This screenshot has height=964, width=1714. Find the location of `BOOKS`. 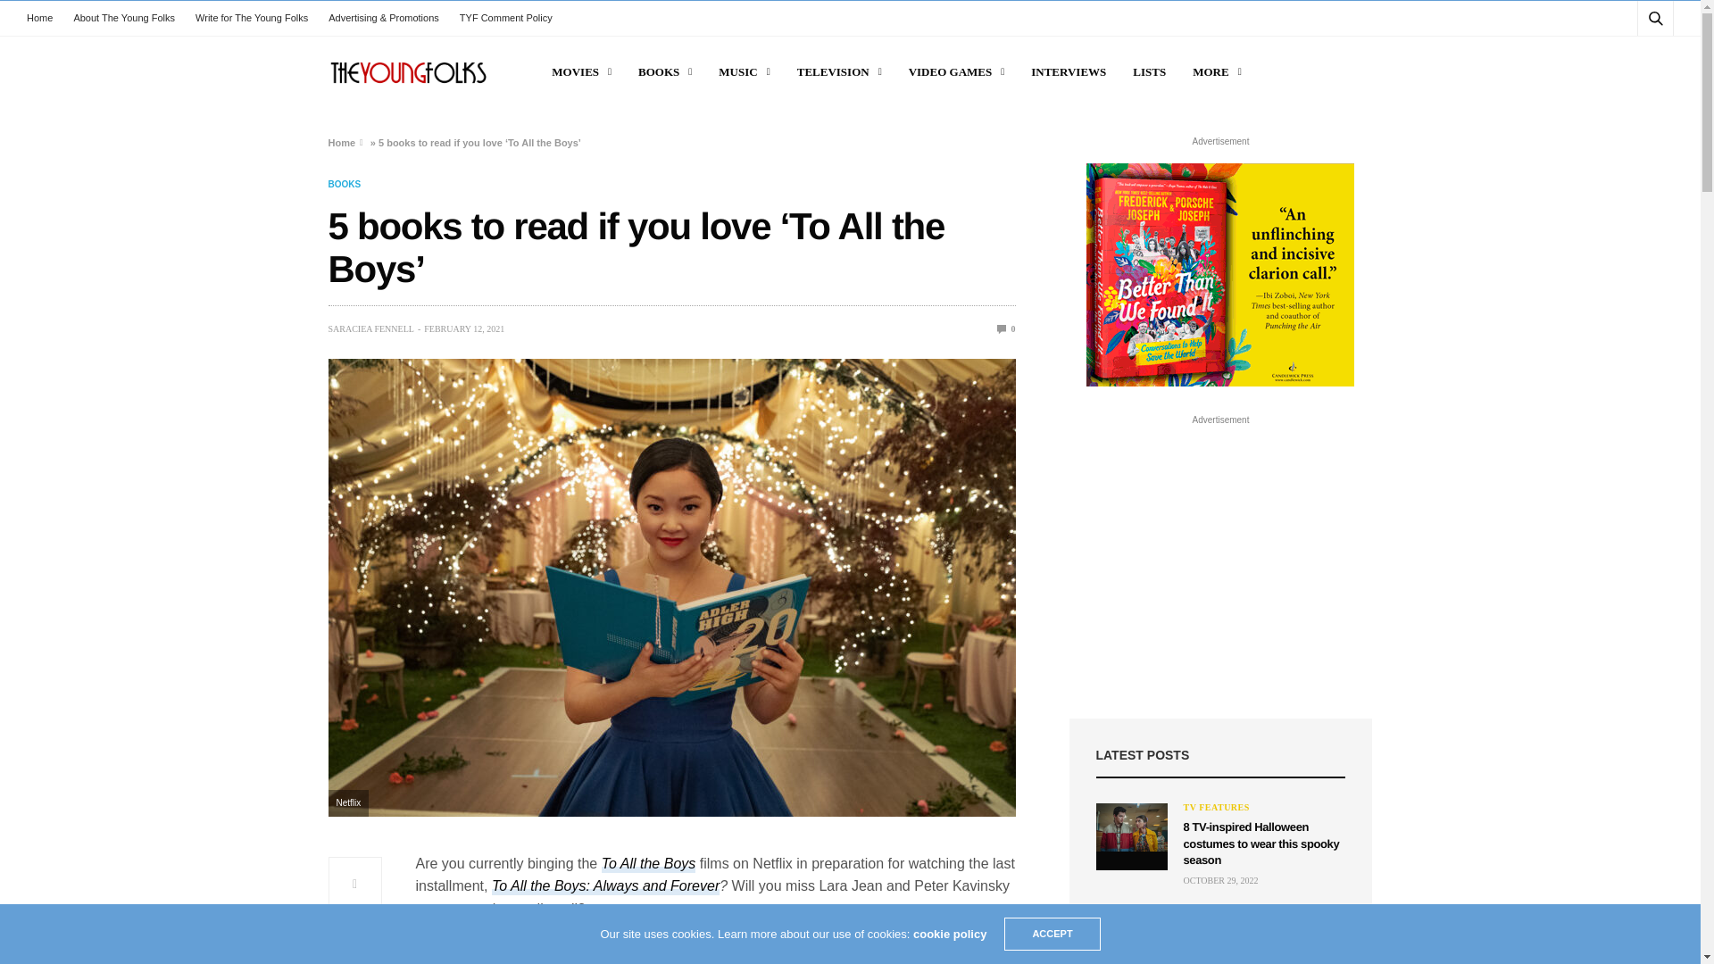

BOOKS is located at coordinates (664, 72).